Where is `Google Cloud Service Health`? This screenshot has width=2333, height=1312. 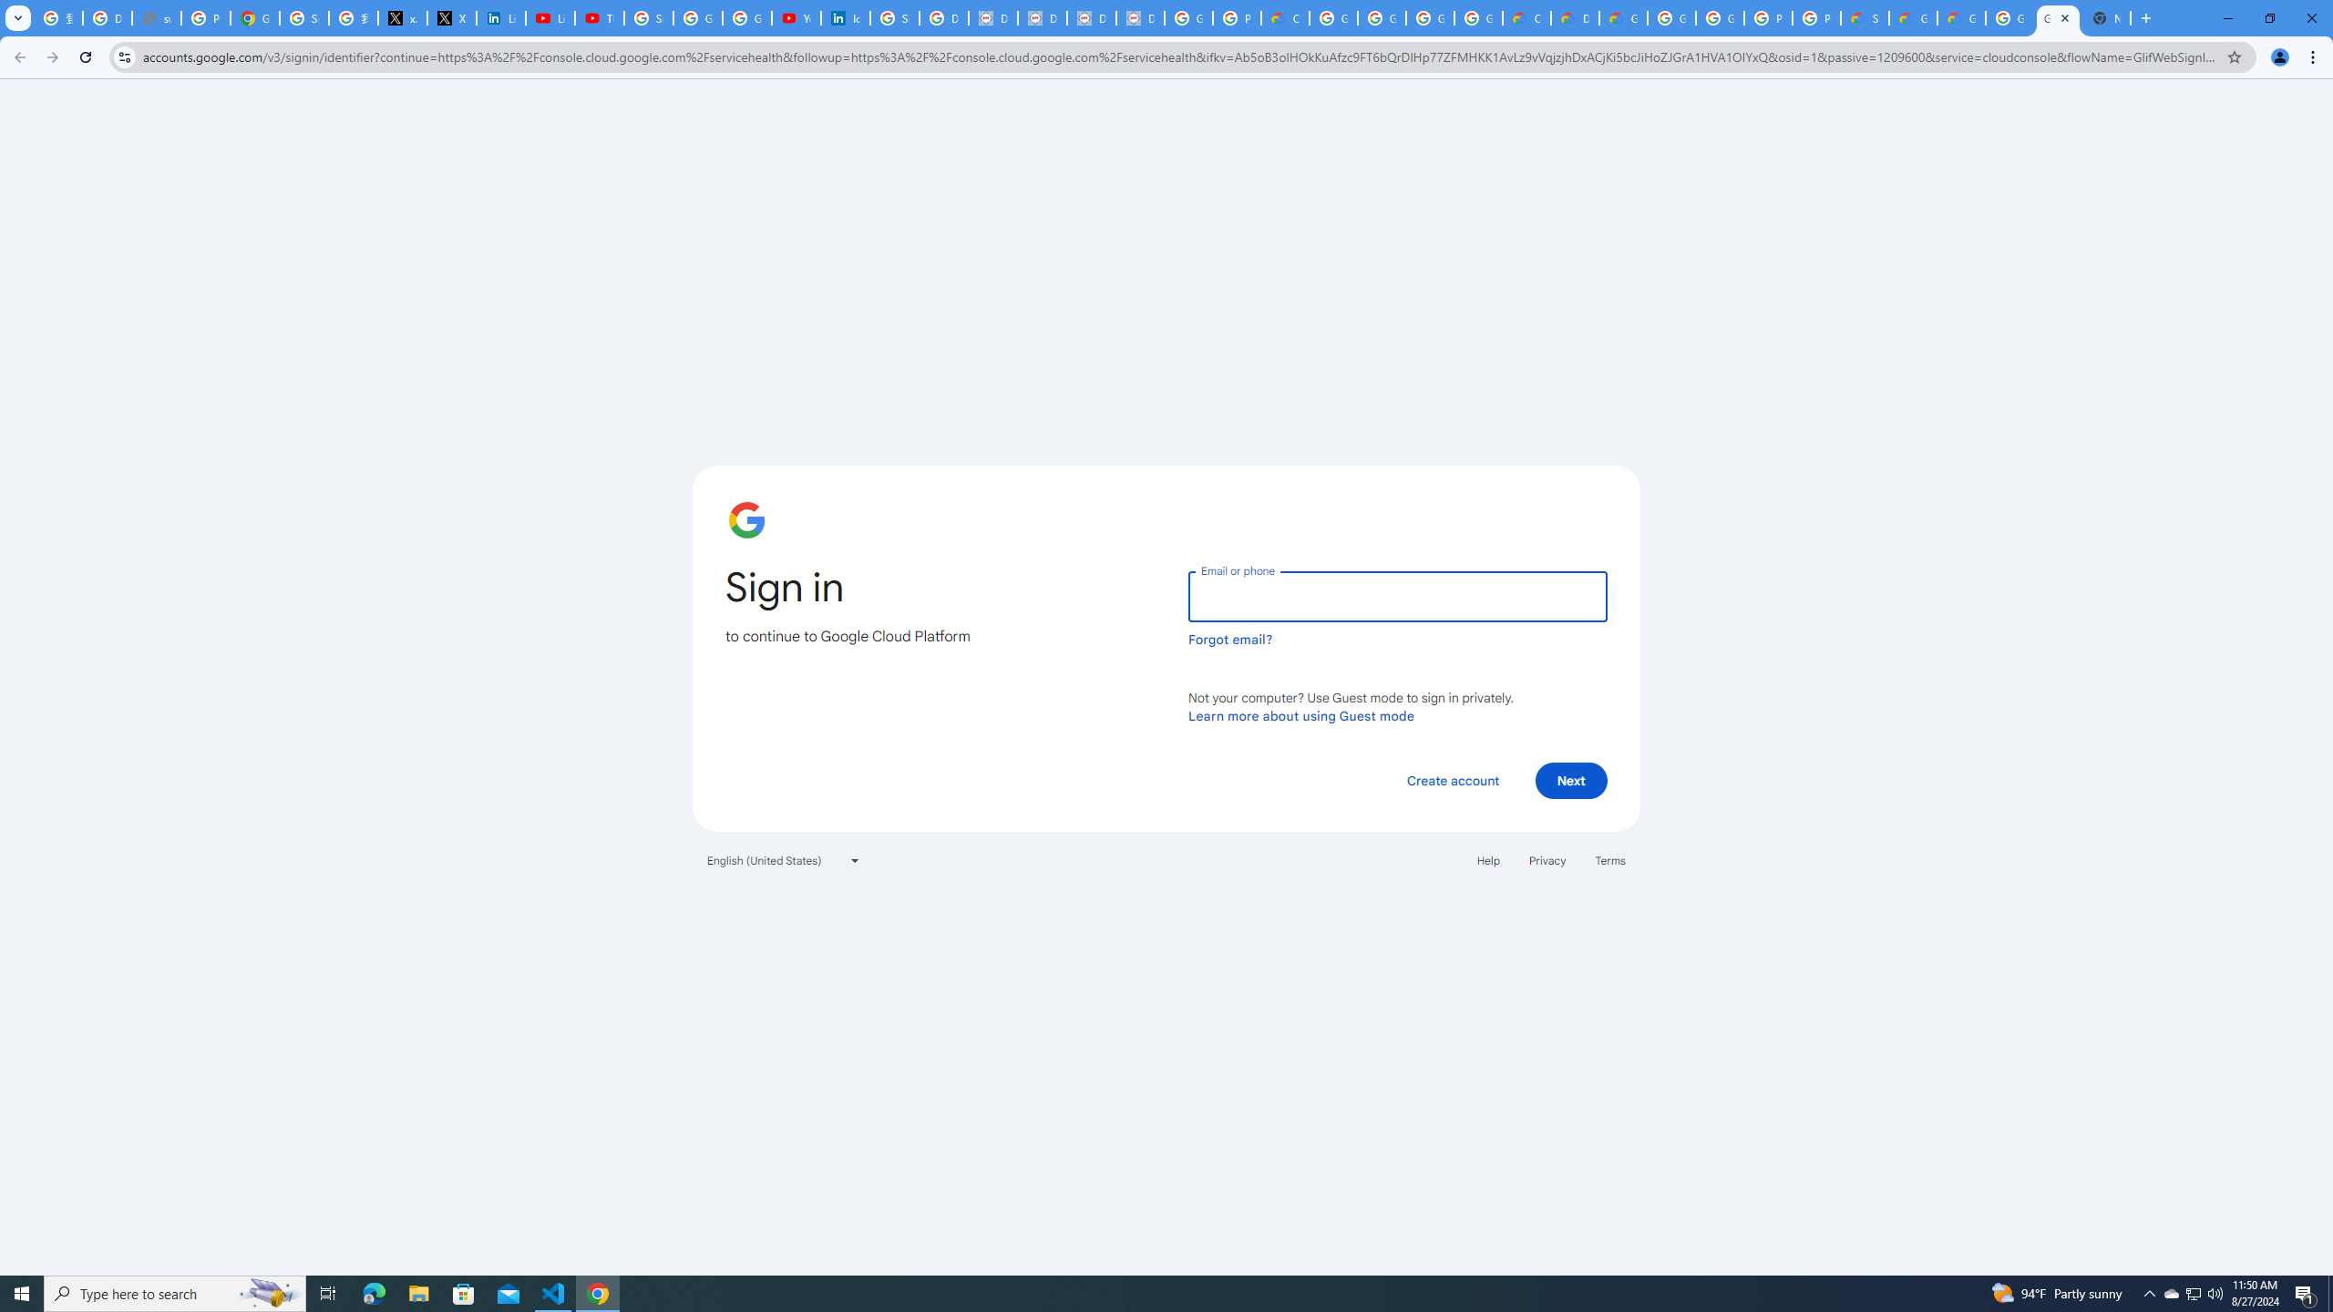
Google Cloud Service Health is located at coordinates (1961, 18).